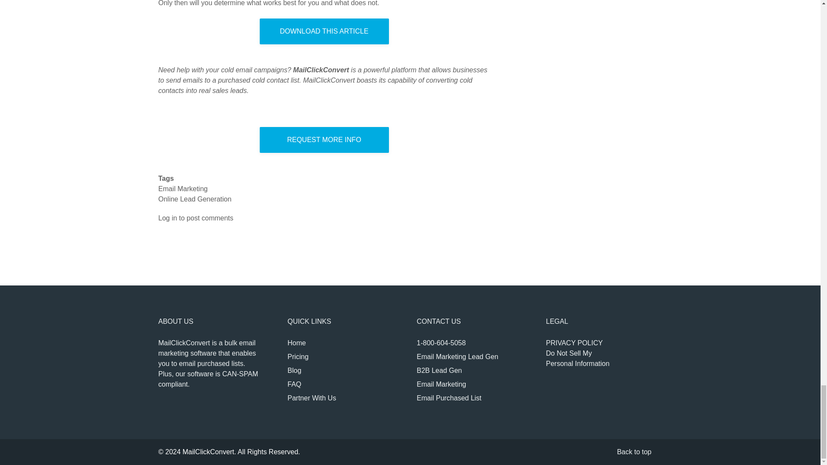 Image resolution: width=827 pixels, height=465 pixels. I want to click on PRIVACY POLICY, so click(574, 343).